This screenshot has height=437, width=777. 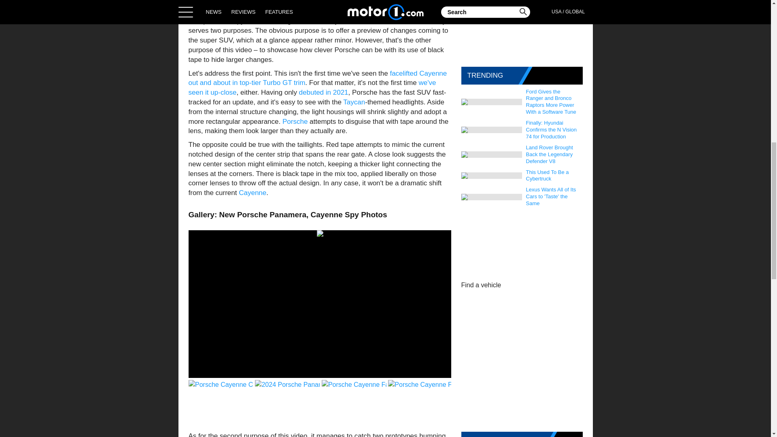 What do you see at coordinates (253, 193) in the screenshot?
I see `Cayenne` at bounding box center [253, 193].